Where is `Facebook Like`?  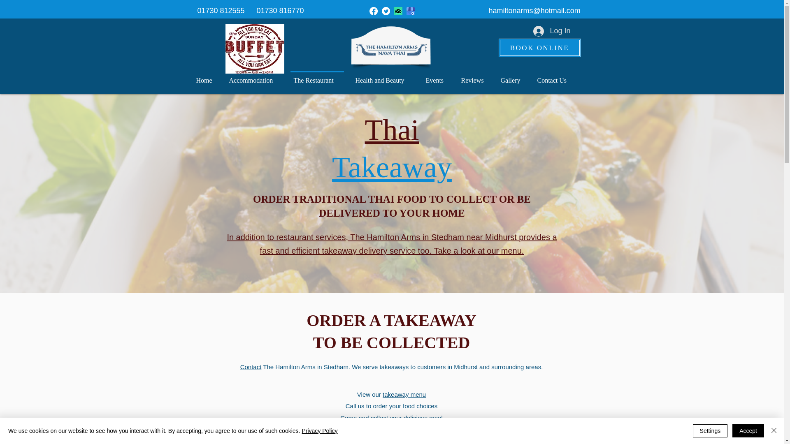
Facebook Like is located at coordinates (392, 149).